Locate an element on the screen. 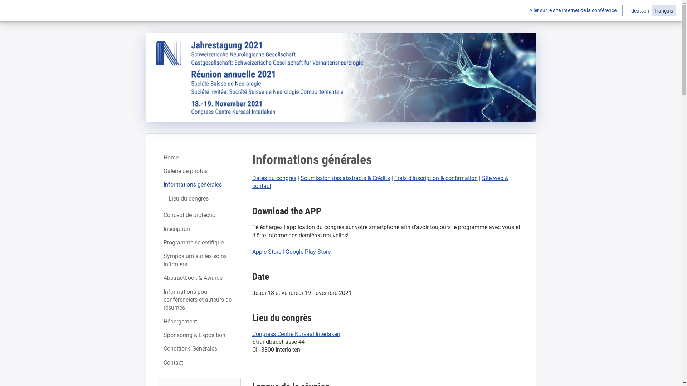 The image size is (687, 386). Home is located at coordinates (199, 158).